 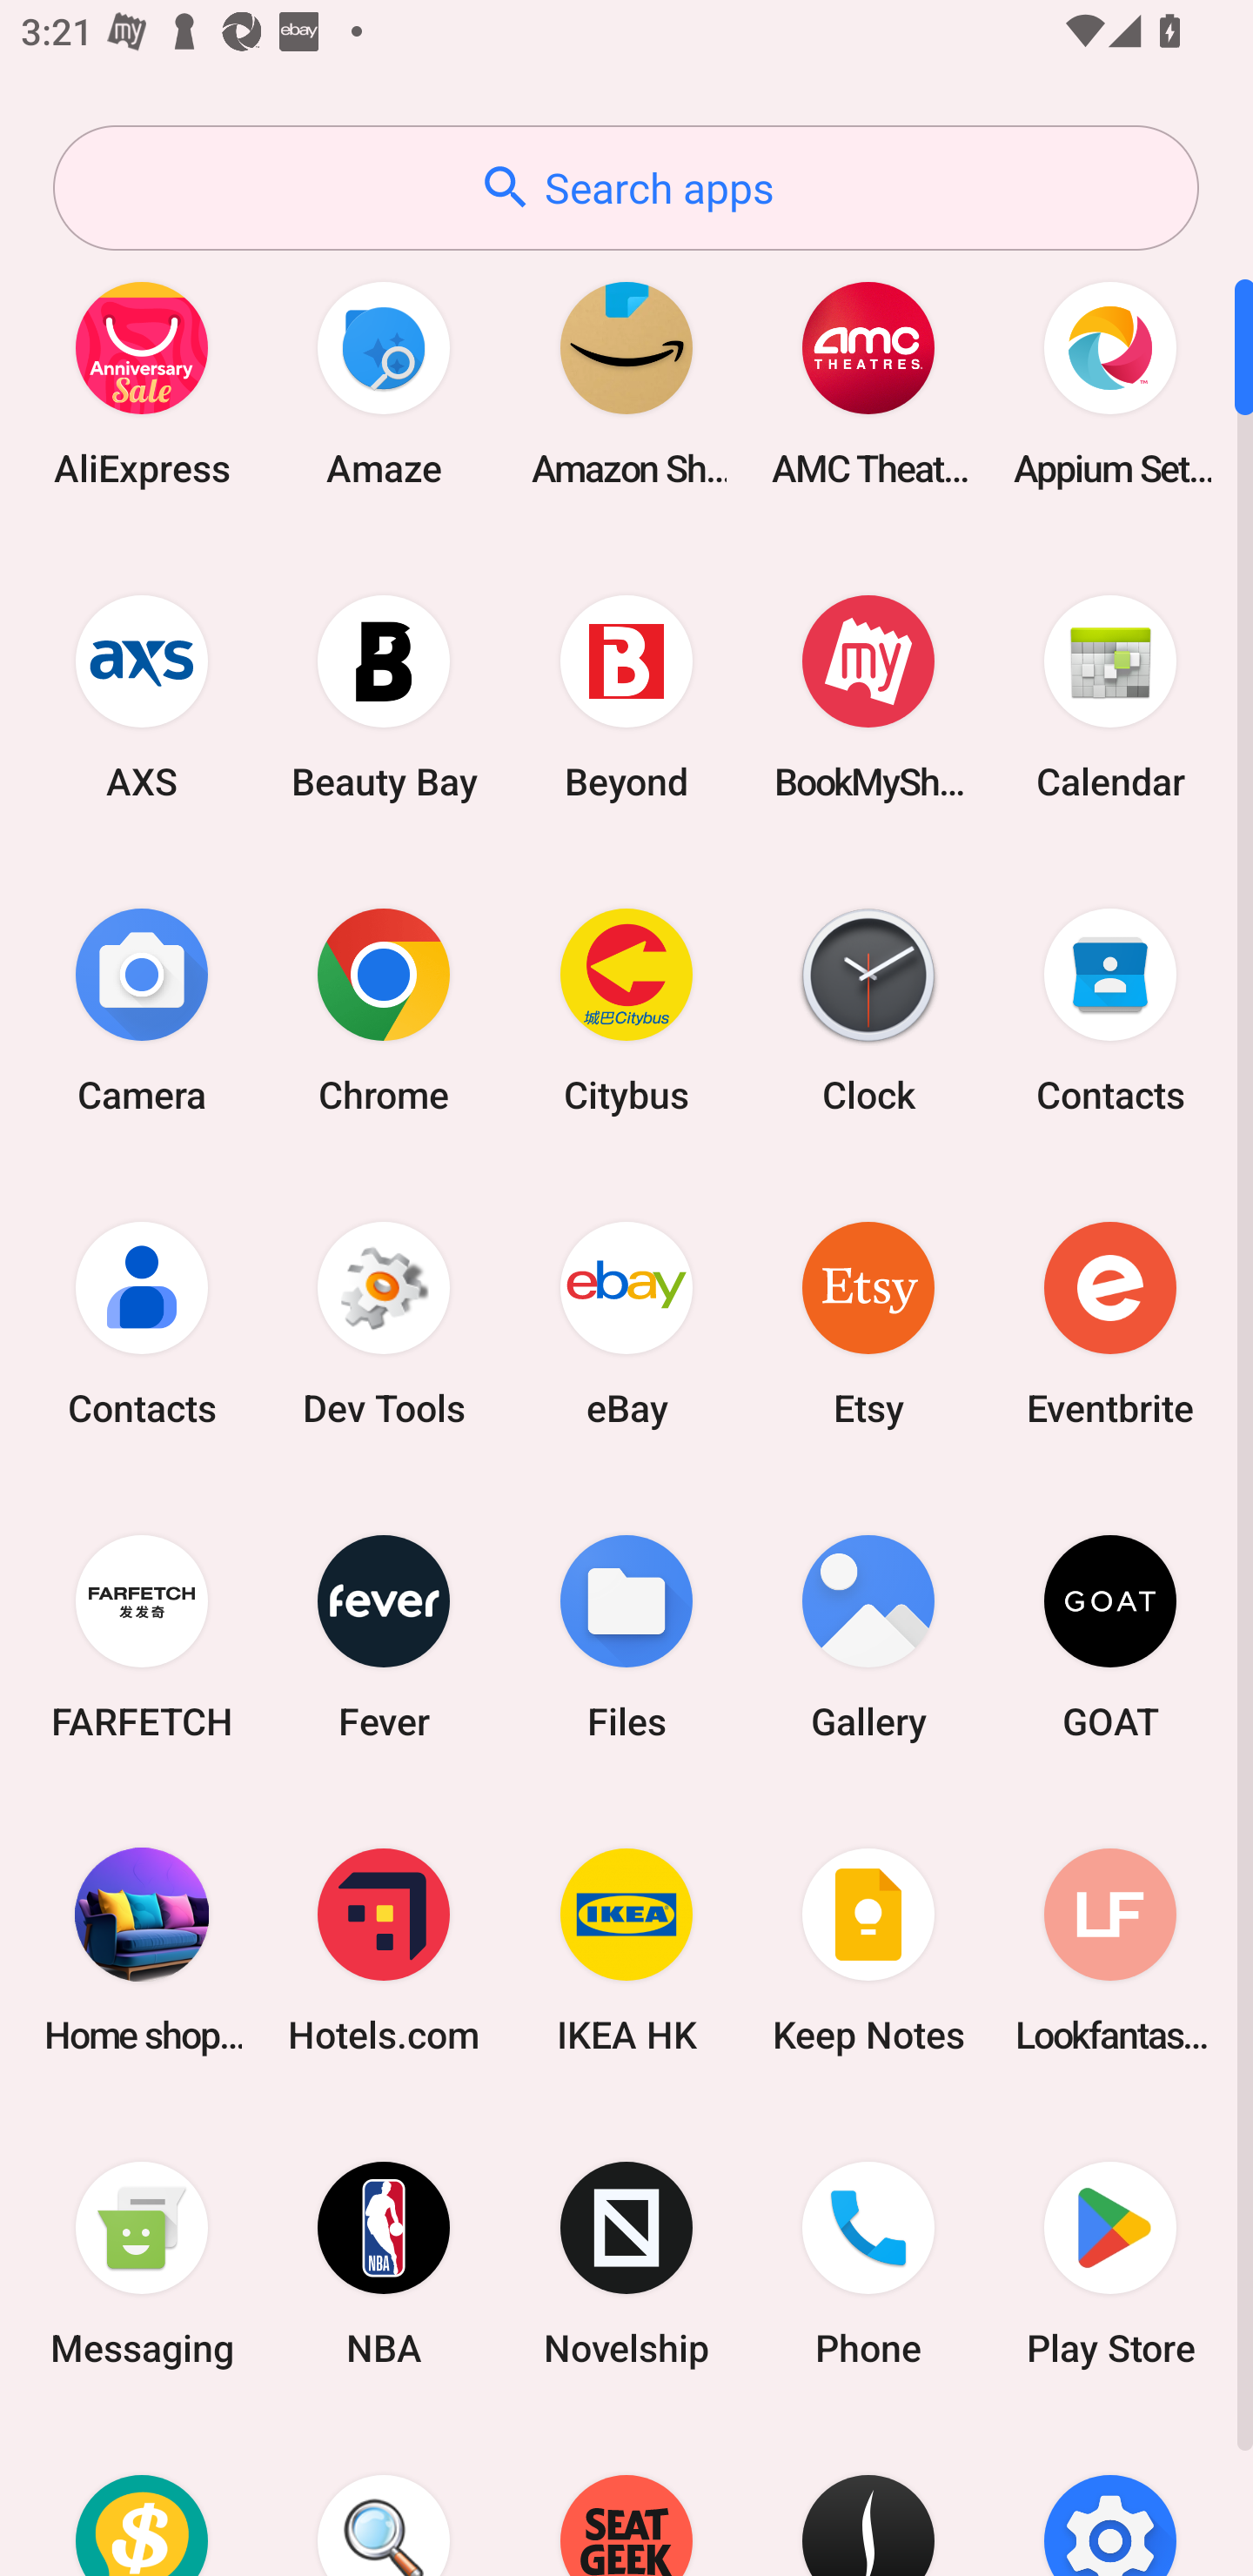 I want to click on Fever, so click(x=384, y=1636).